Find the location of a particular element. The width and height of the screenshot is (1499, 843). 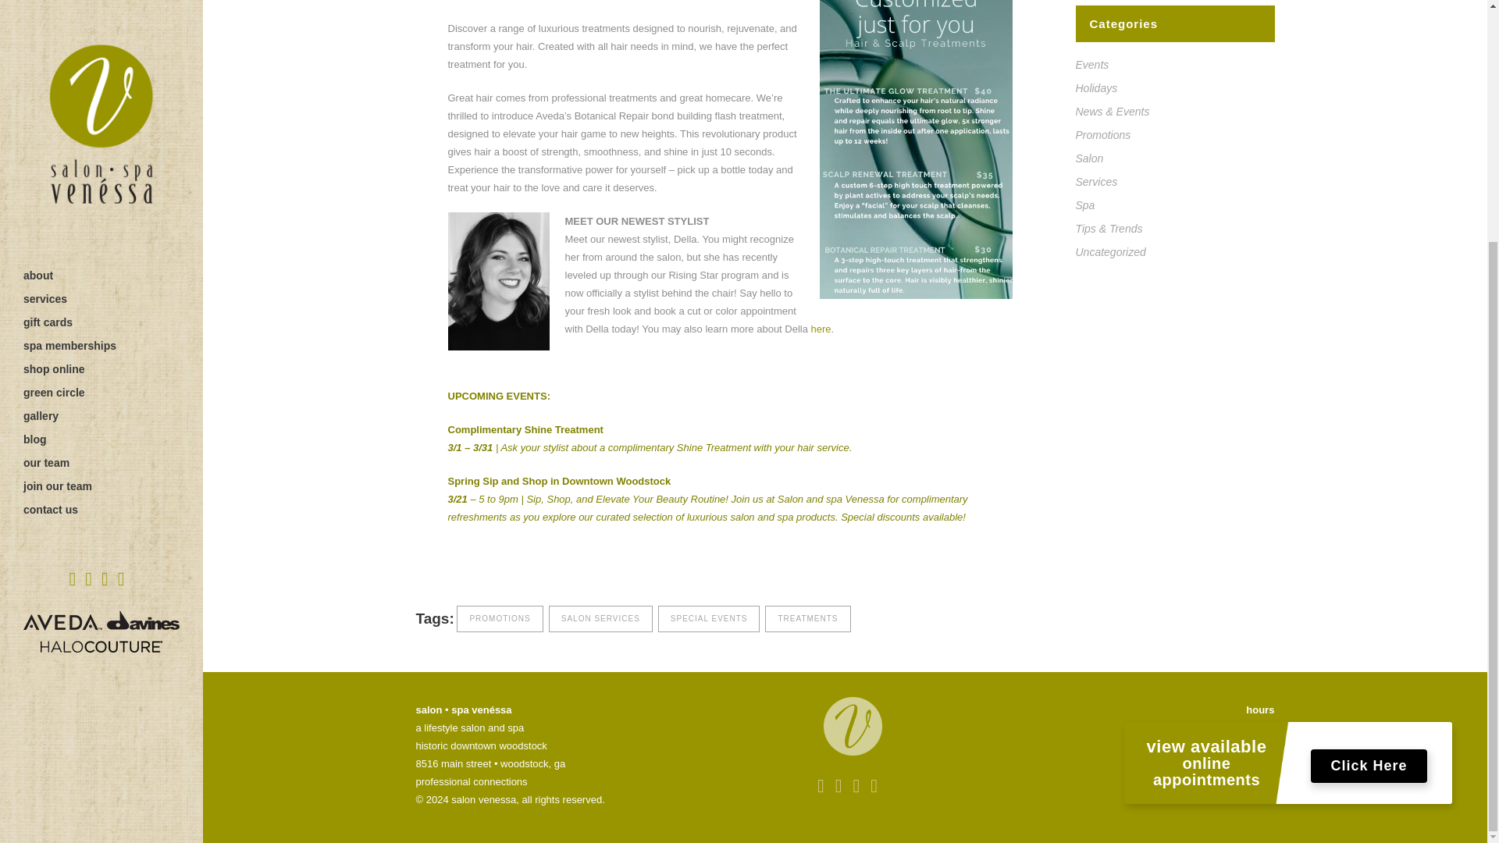

Click Here is located at coordinates (1368, 518).